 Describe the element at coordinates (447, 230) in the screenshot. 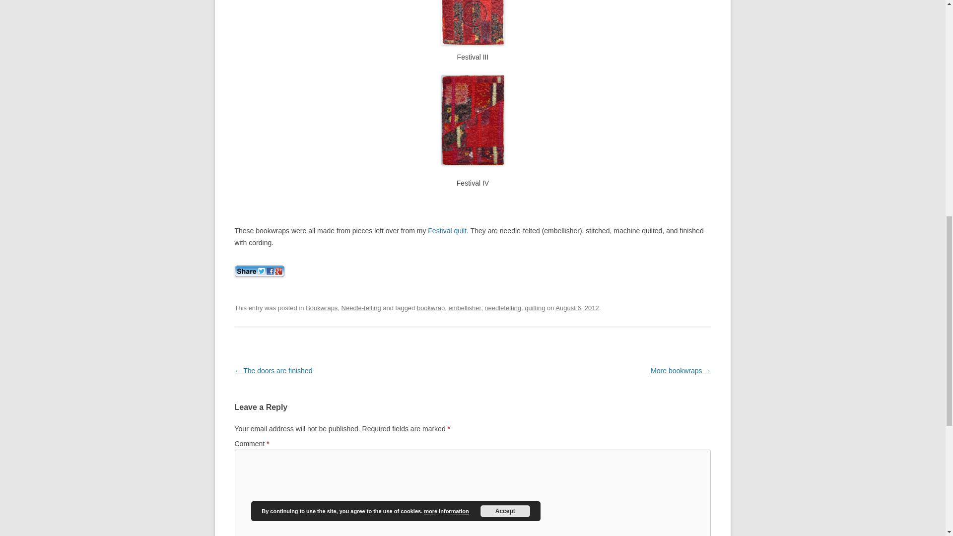

I see `Festival quilt` at that location.